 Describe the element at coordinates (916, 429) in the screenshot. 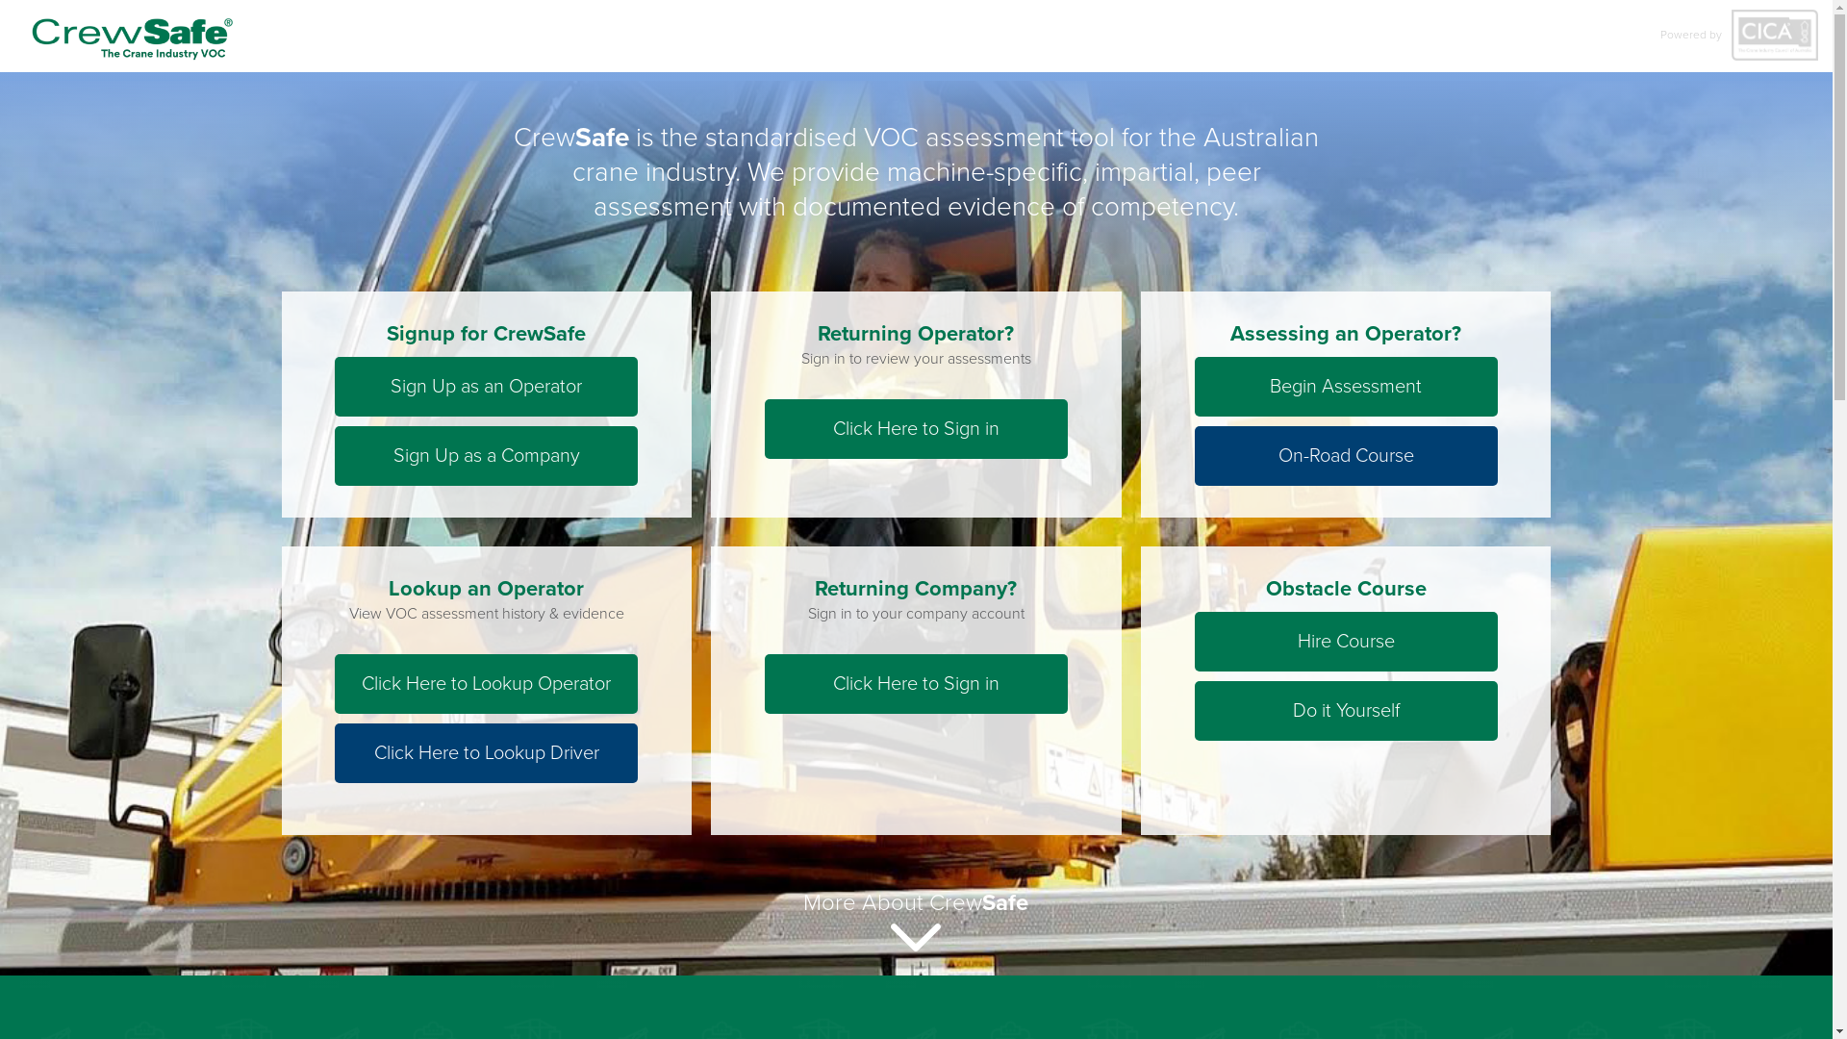

I see `Click Here to Sign in` at that location.